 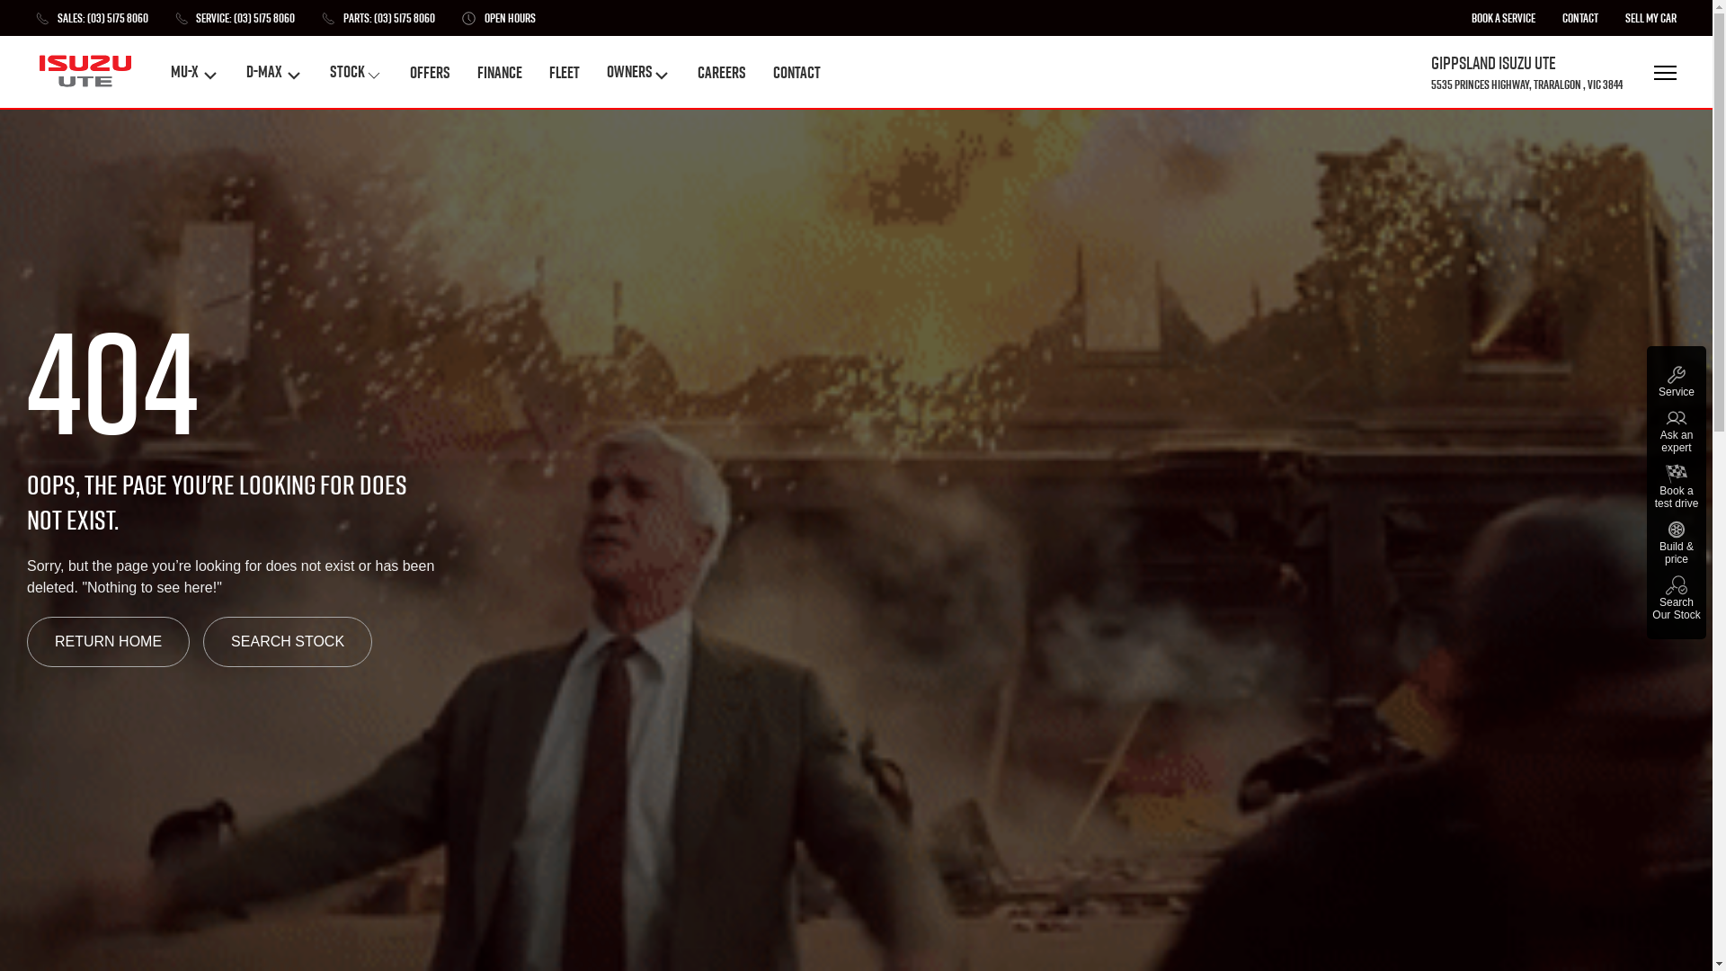 I want to click on More, so click(x=1663, y=72).